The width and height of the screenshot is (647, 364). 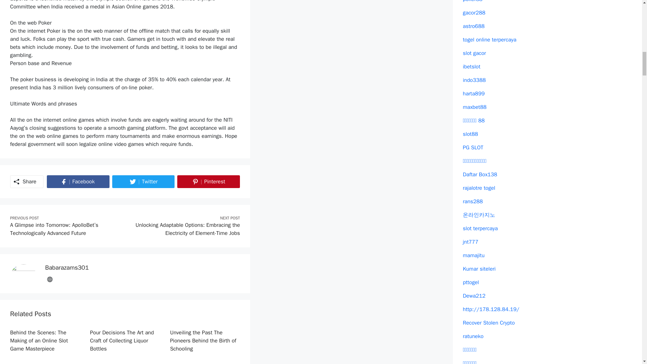 I want to click on Previous post, so click(x=143, y=181).